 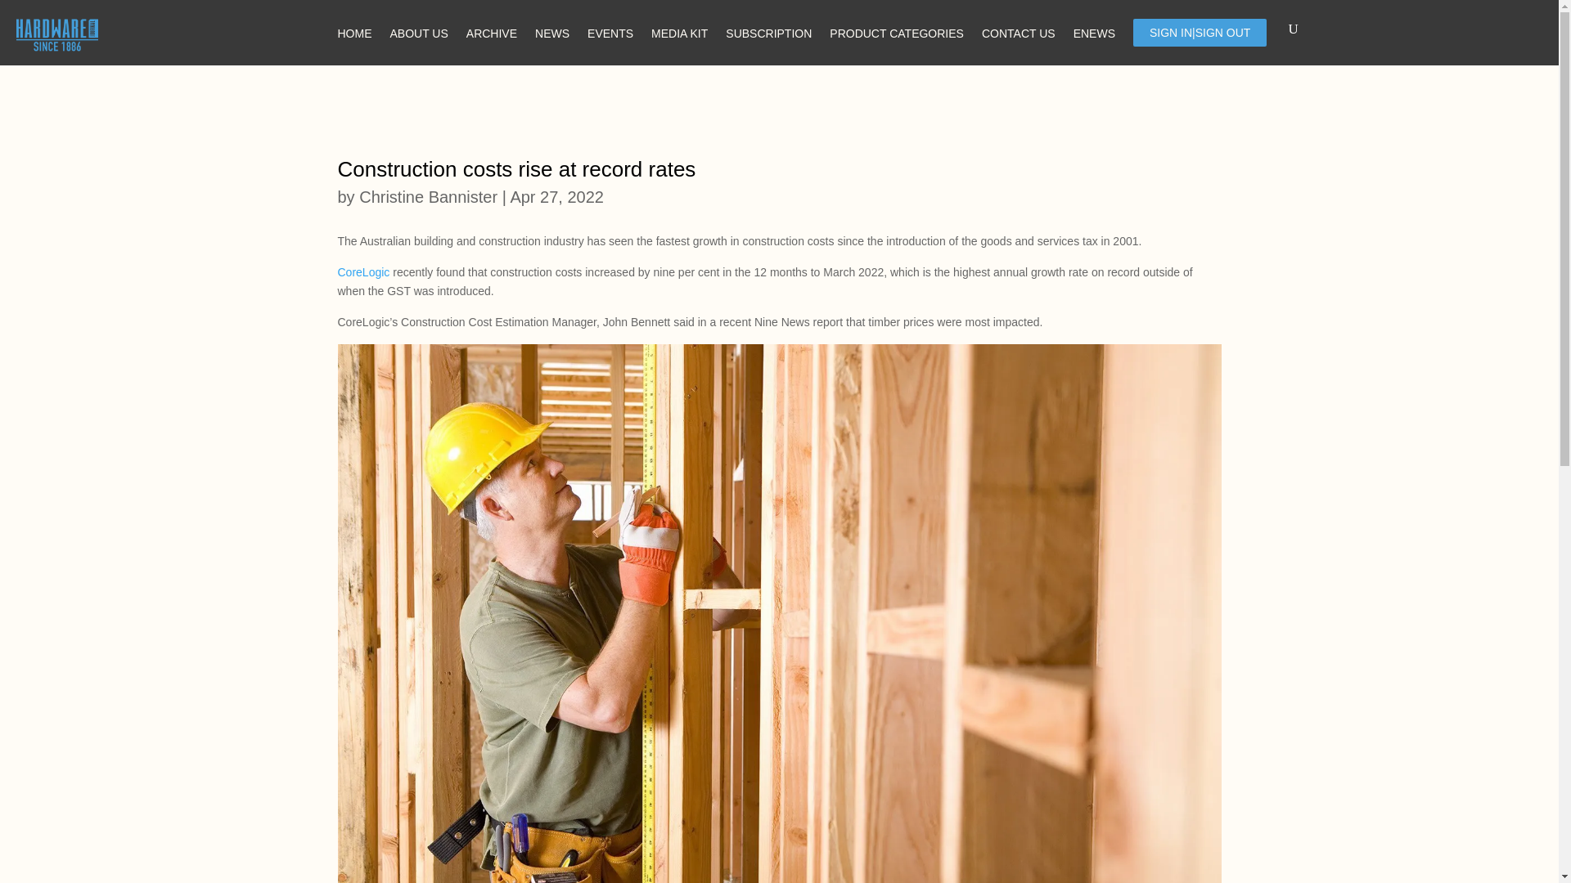 What do you see at coordinates (429, 196) in the screenshot?
I see `Posts by Christine Bannister` at bounding box center [429, 196].